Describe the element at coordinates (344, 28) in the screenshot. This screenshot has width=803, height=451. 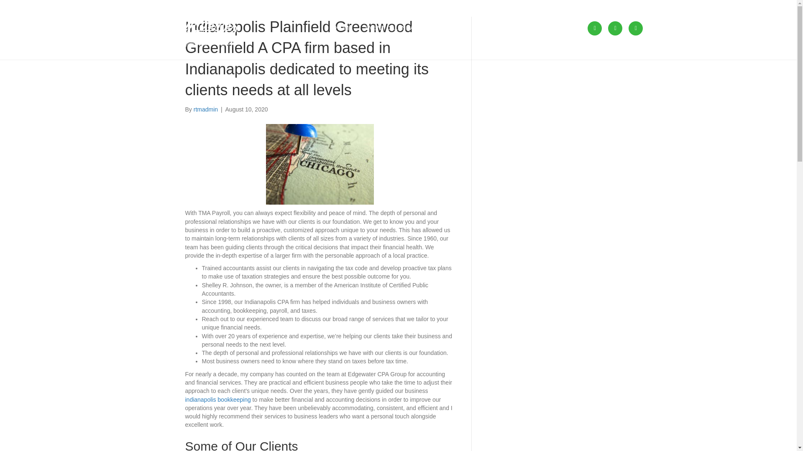
I see `HOME` at that location.